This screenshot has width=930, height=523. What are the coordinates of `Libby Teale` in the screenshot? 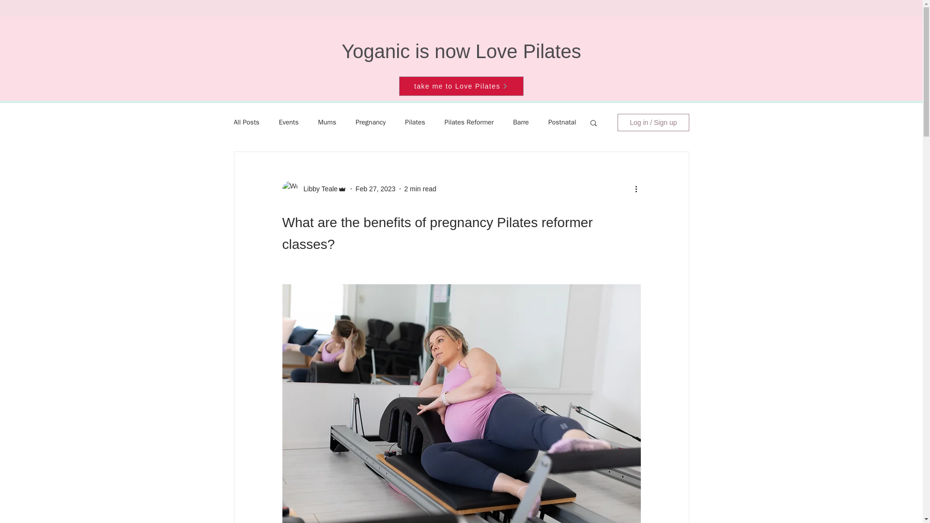 It's located at (317, 189).